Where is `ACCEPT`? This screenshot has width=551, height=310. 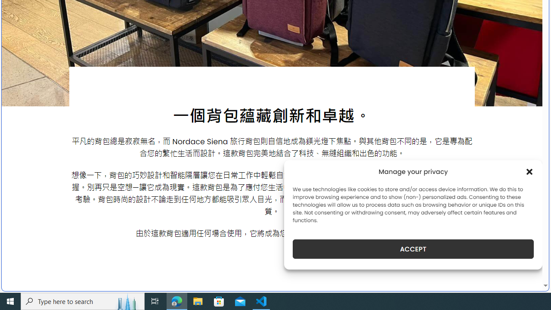 ACCEPT is located at coordinates (413, 249).